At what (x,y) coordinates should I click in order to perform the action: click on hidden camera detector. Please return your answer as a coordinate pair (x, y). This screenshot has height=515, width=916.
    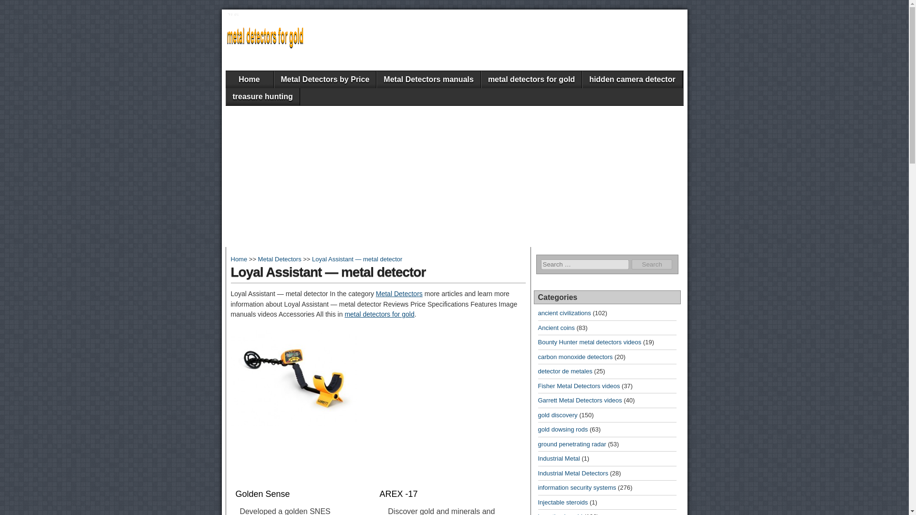
    Looking at the image, I should click on (633, 79).